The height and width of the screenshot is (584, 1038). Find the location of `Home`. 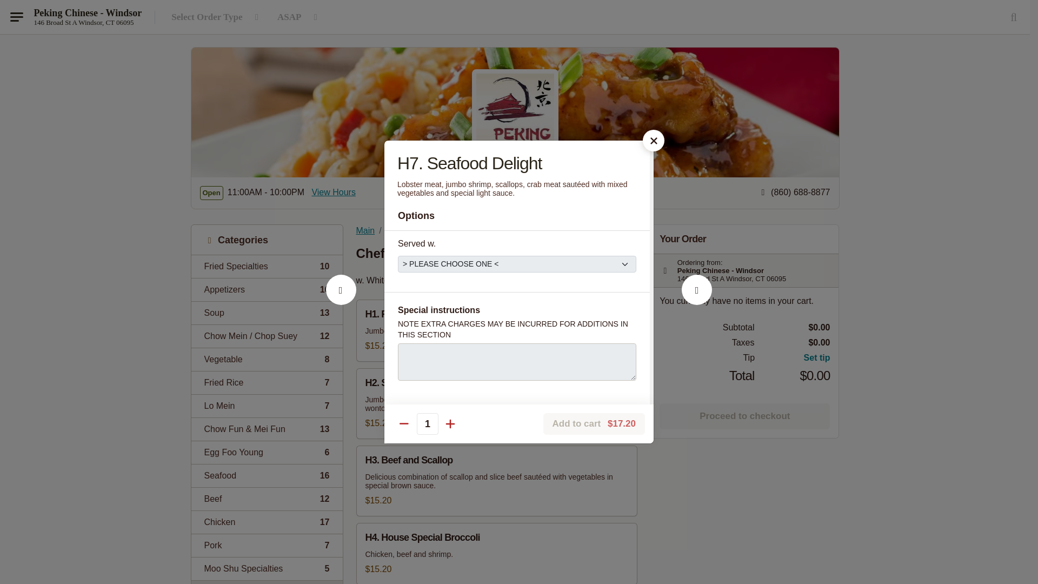

Home is located at coordinates (217, 17).